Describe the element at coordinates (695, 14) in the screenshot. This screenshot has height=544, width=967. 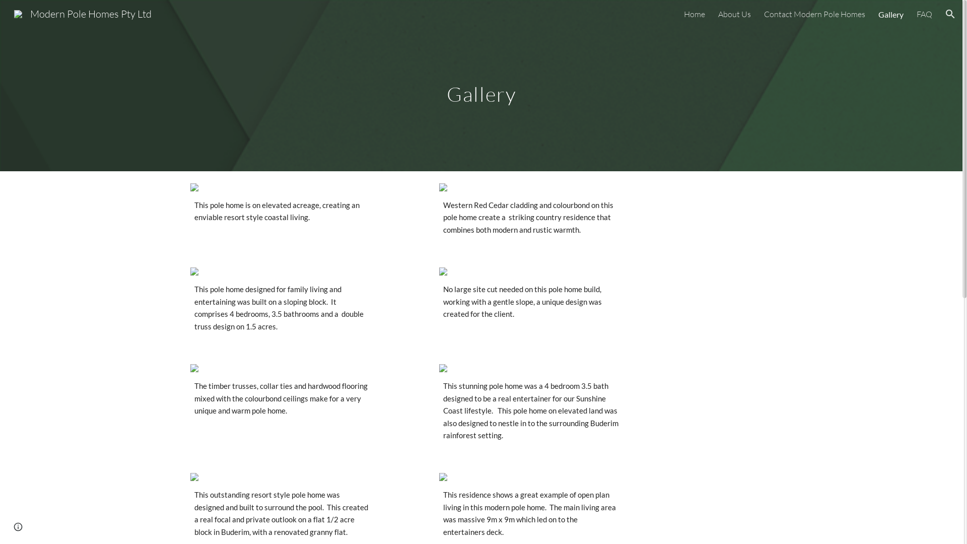
I see `Home` at that location.